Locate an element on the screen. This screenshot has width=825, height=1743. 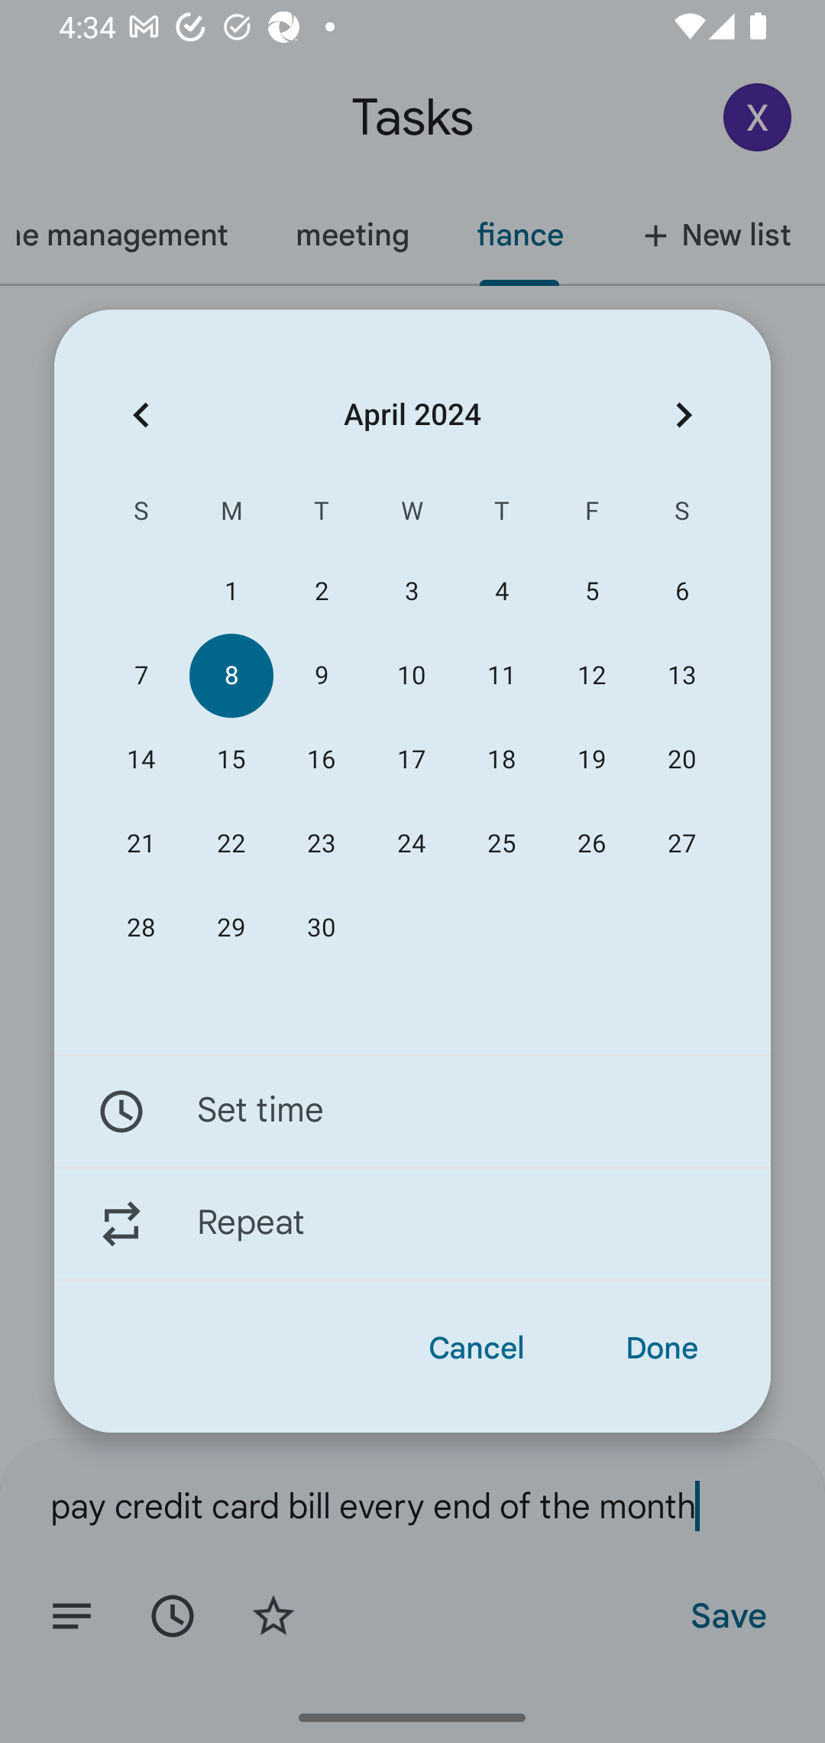
16 16 April 2024 is located at coordinates (321, 760).